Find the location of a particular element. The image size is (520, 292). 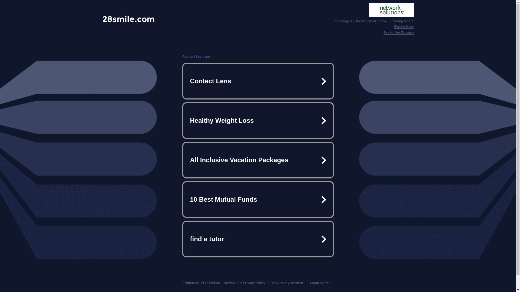

Healthy Weight Loss is located at coordinates (258, 121).